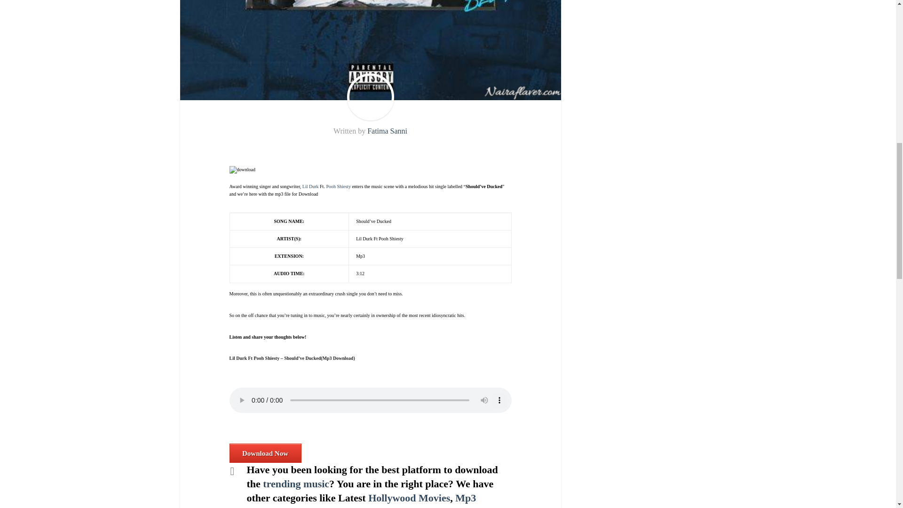  What do you see at coordinates (296, 484) in the screenshot?
I see `trending music` at bounding box center [296, 484].